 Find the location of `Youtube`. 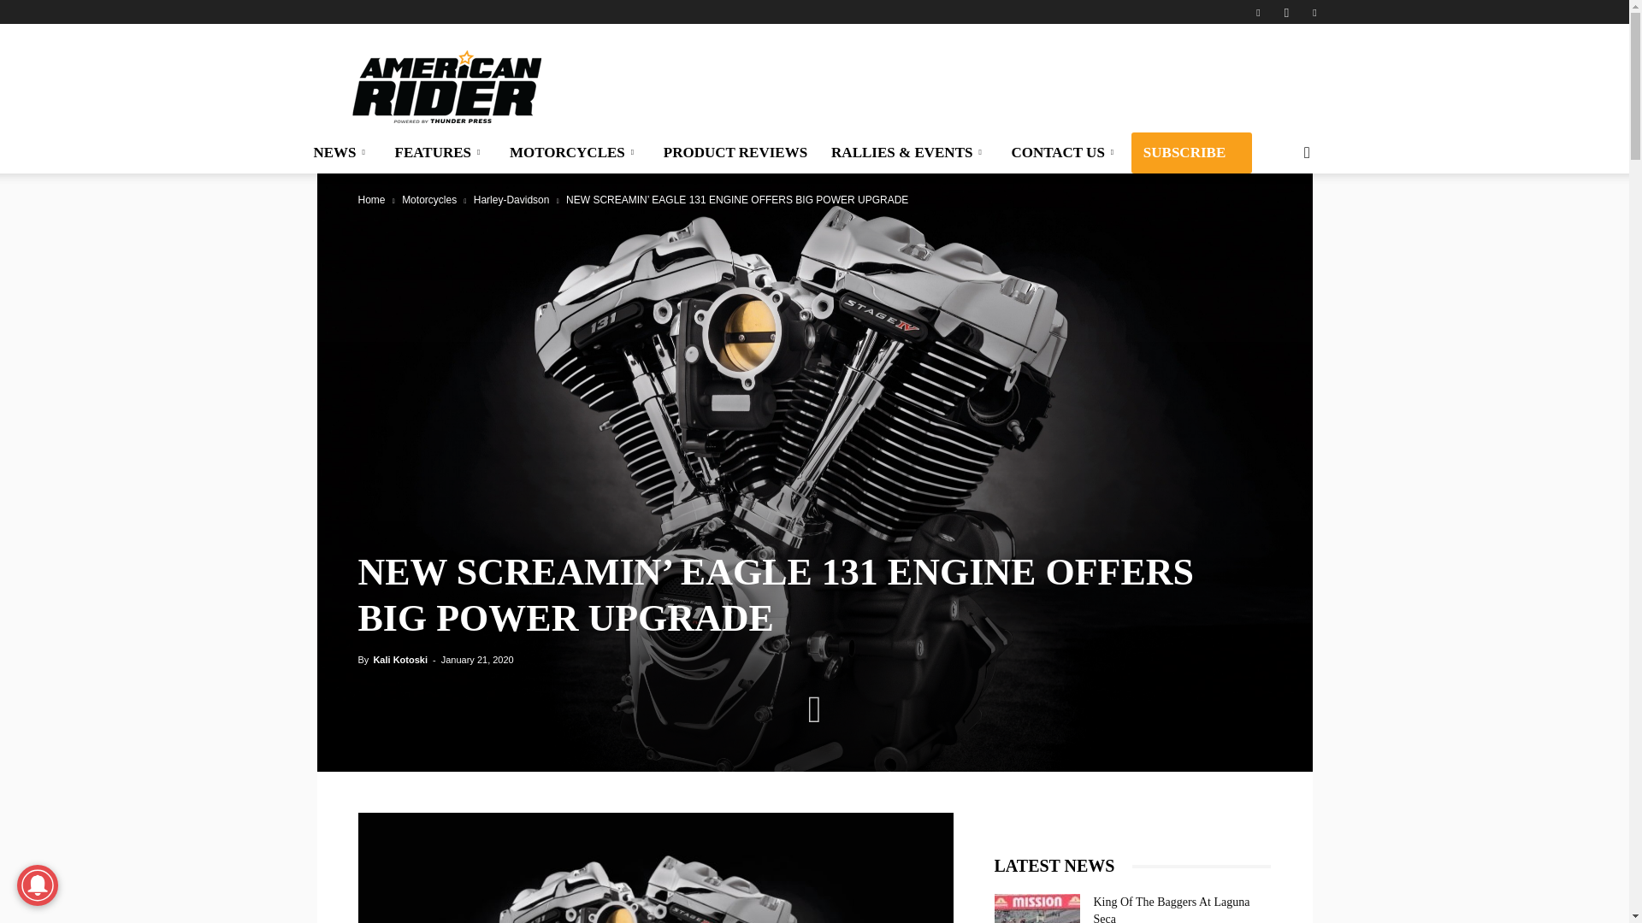

Youtube is located at coordinates (1314, 12).